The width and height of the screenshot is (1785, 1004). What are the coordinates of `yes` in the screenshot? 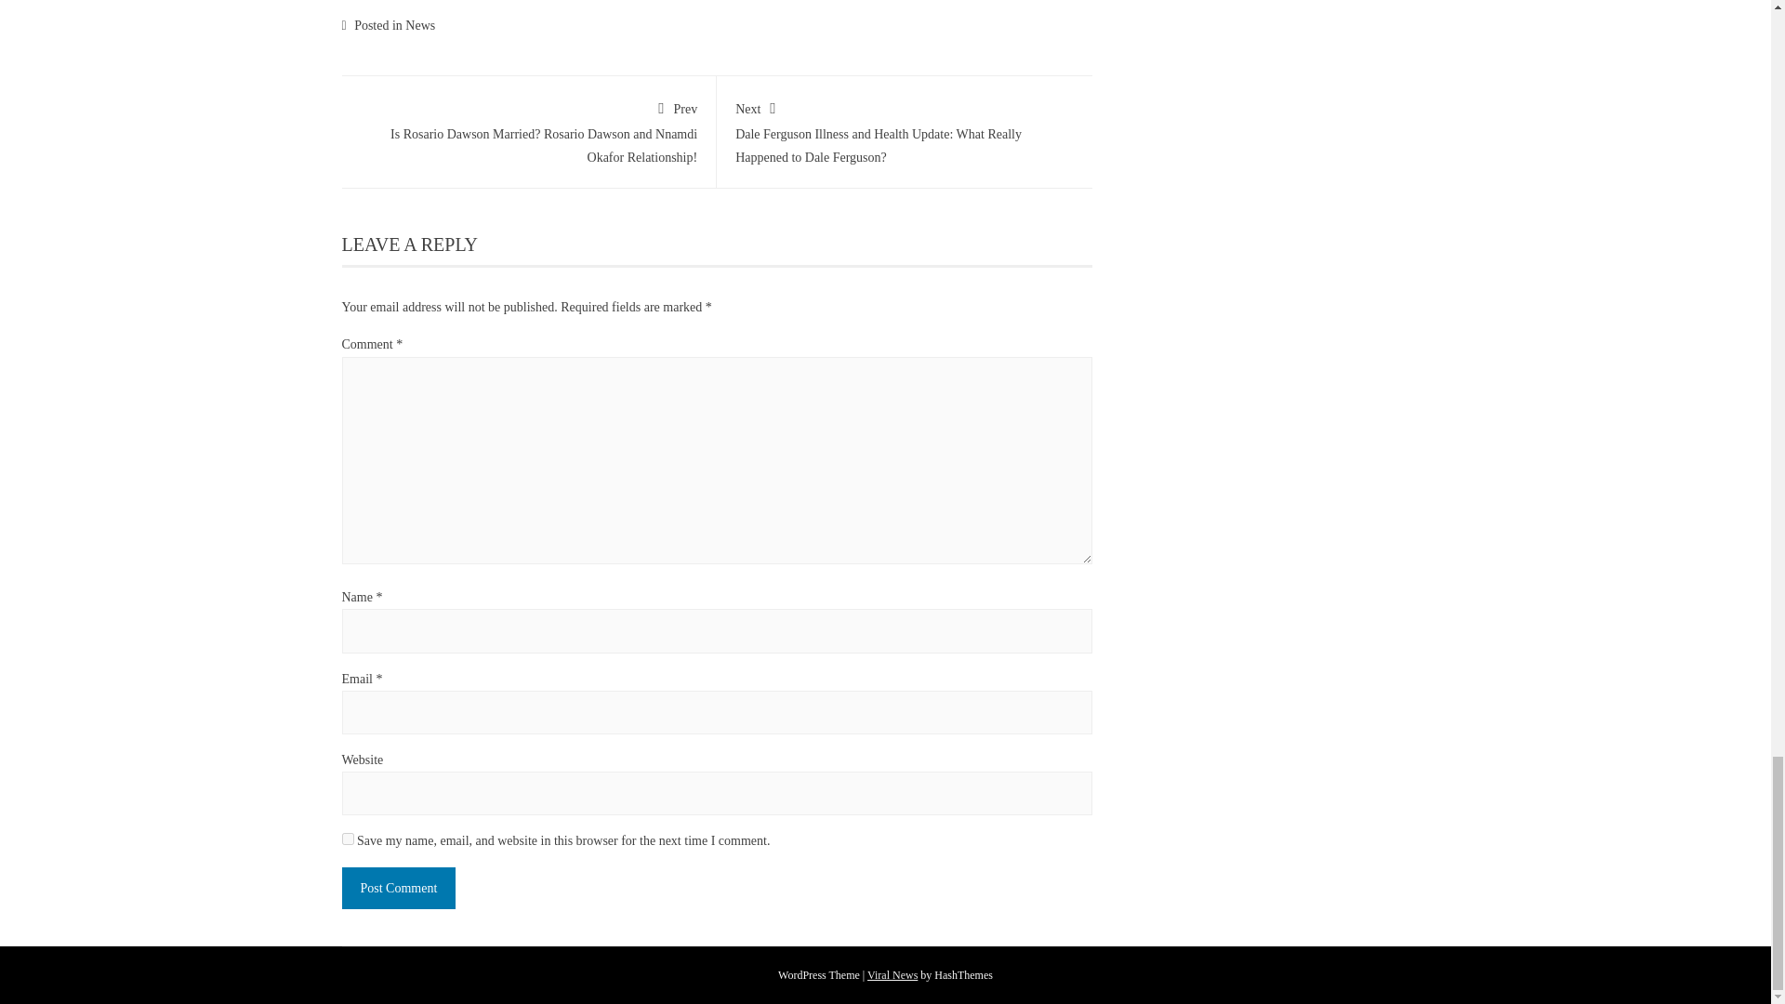 It's located at (348, 839).